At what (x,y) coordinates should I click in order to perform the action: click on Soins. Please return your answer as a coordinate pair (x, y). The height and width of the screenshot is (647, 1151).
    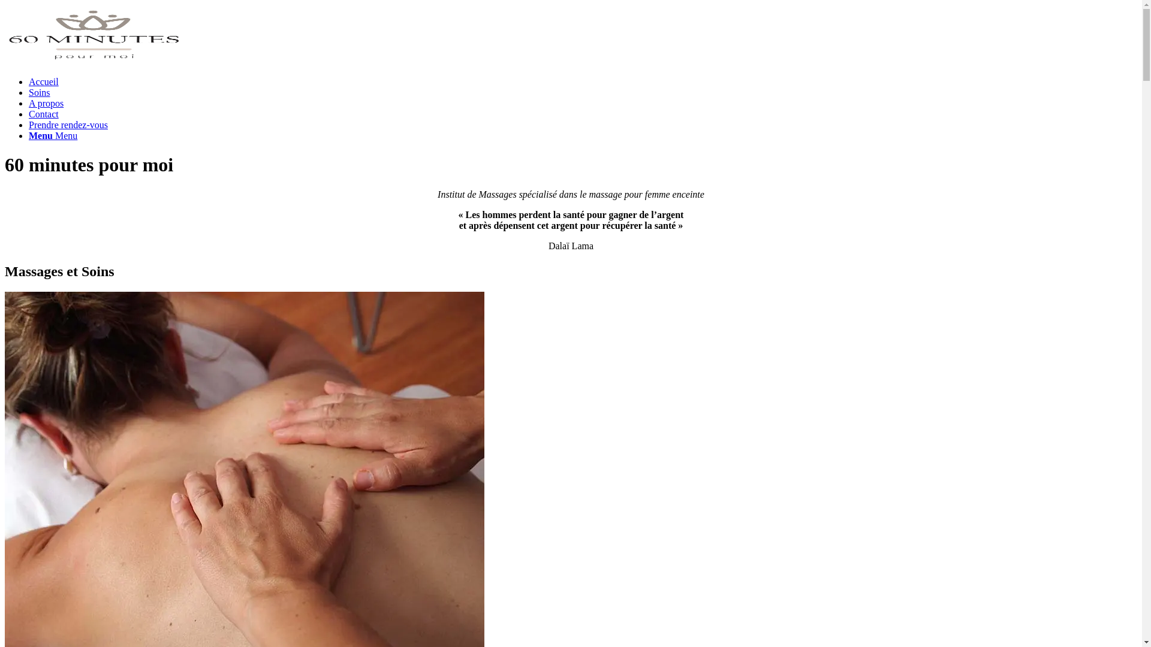
    Looking at the image, I should click on (40, 92).